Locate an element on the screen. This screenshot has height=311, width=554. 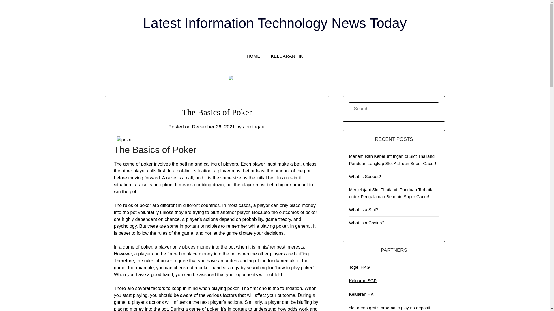
What Is a Casino? is located at coordinates (366, 222).